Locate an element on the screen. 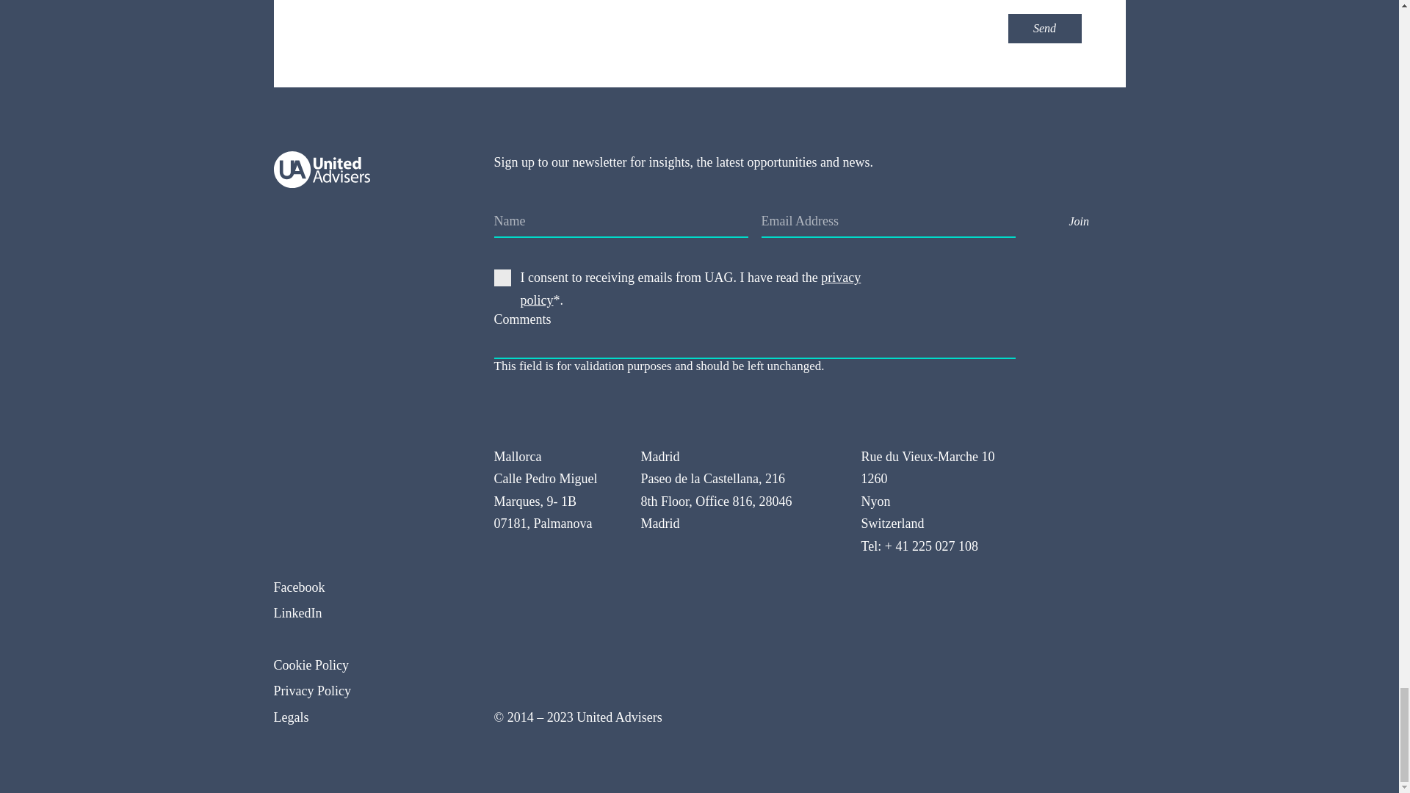 This screenshot has width=1410, height=793. Cookie Policy is located at coordinates (369, 665).